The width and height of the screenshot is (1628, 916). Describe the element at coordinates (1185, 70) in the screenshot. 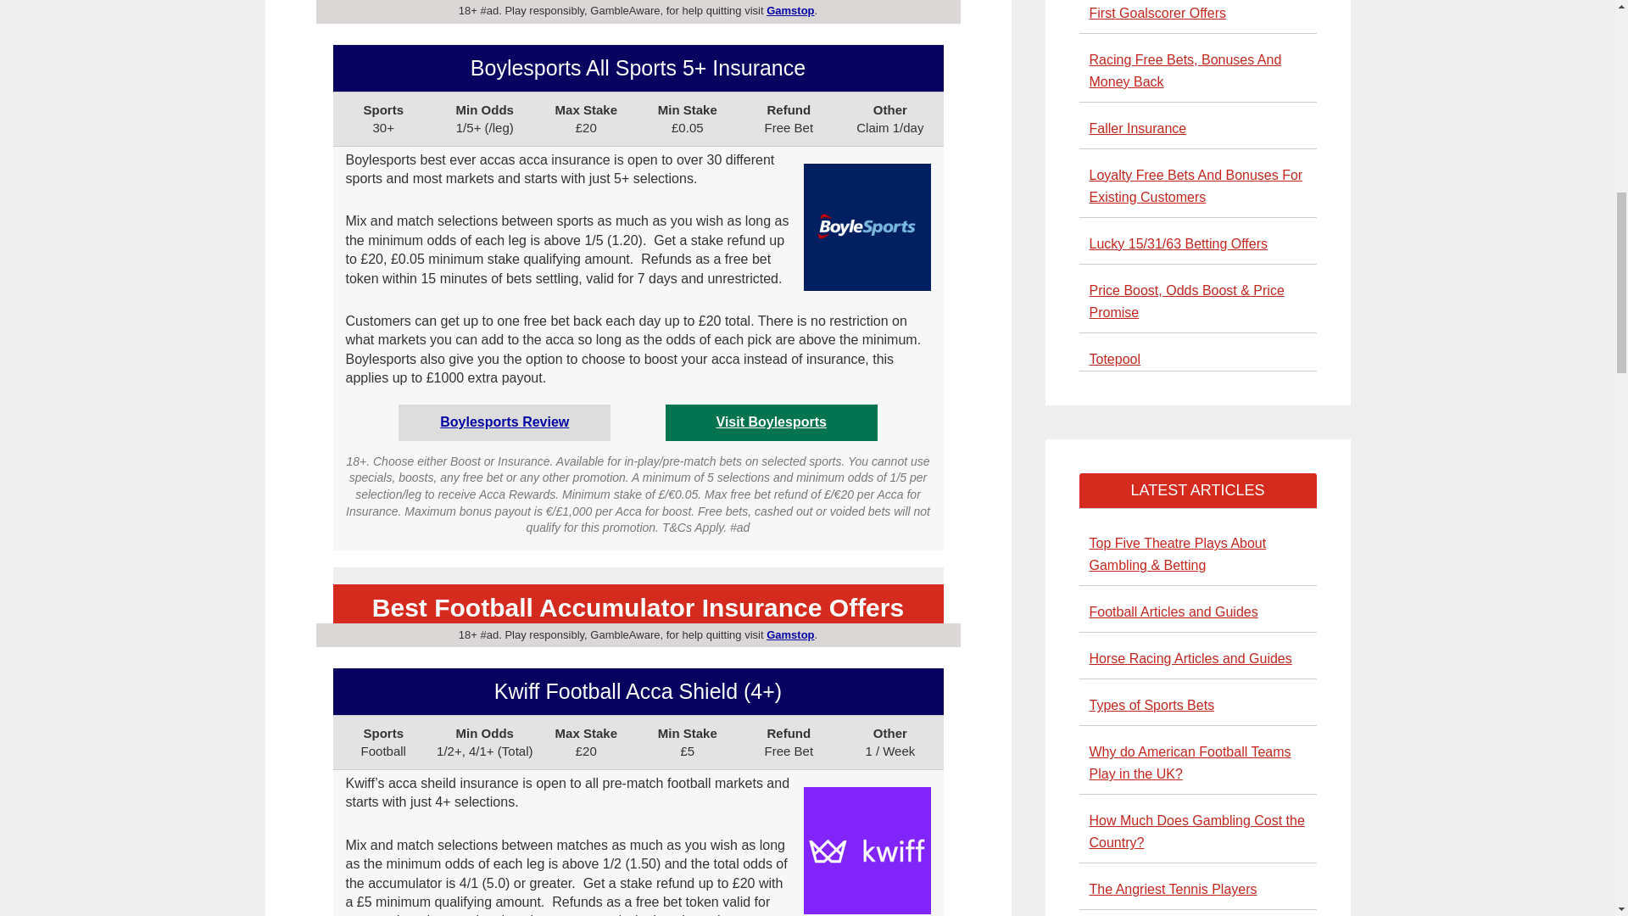

I see `Racing Free Bets, Bonuses And Money Back` at that location.